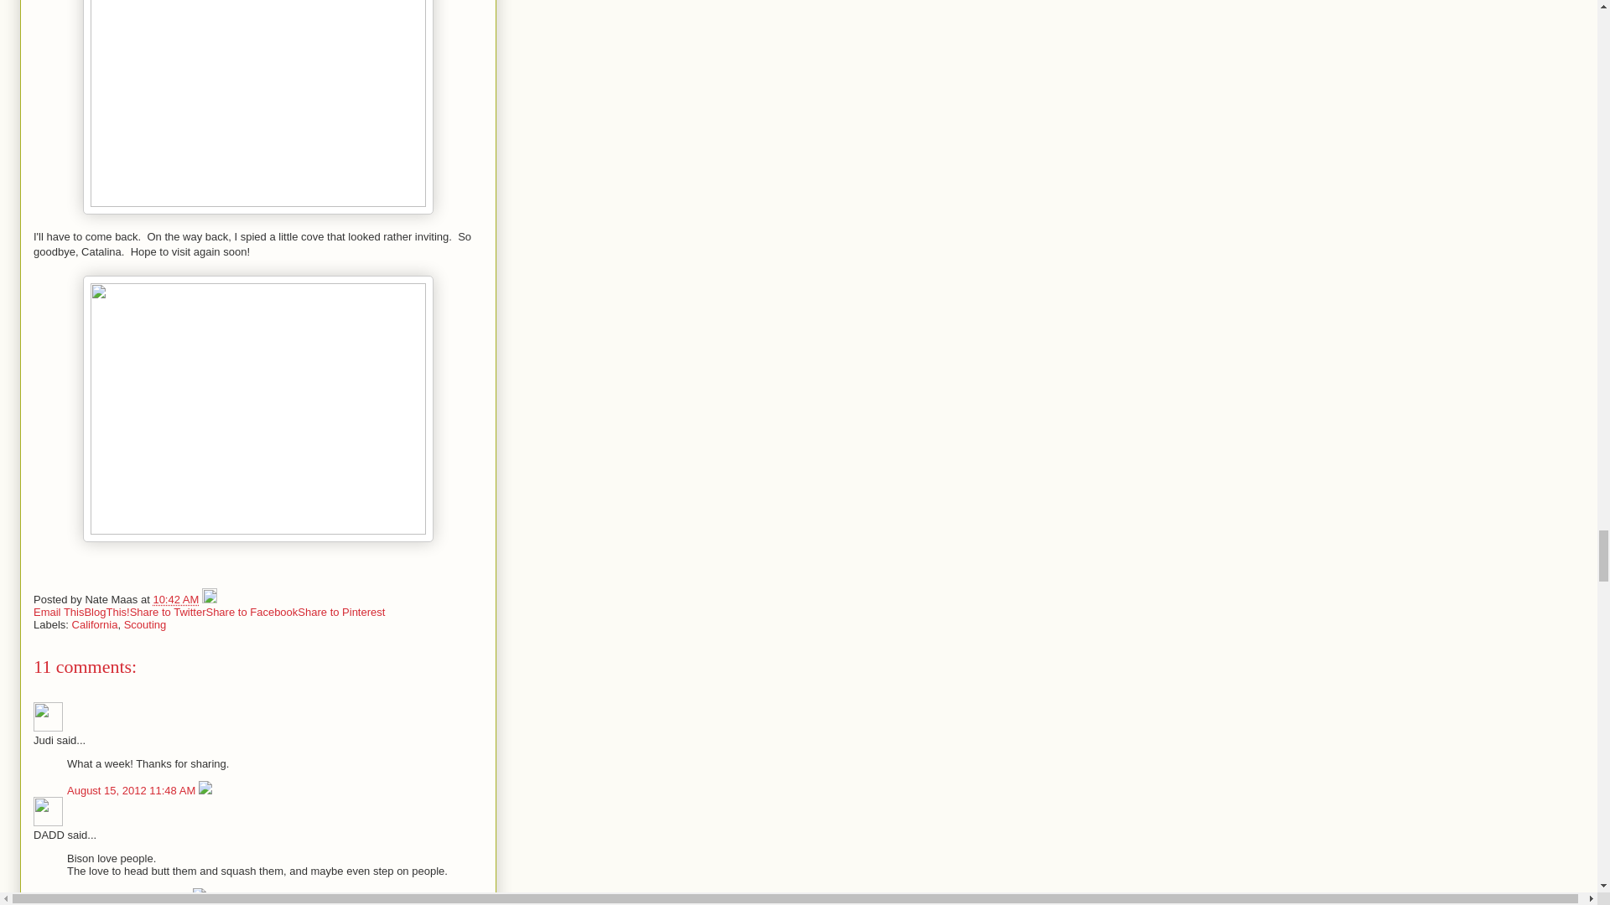 The height and width of the screenshot is (905, 1610). I want to click on Share to Twitter, so click(168, 612).